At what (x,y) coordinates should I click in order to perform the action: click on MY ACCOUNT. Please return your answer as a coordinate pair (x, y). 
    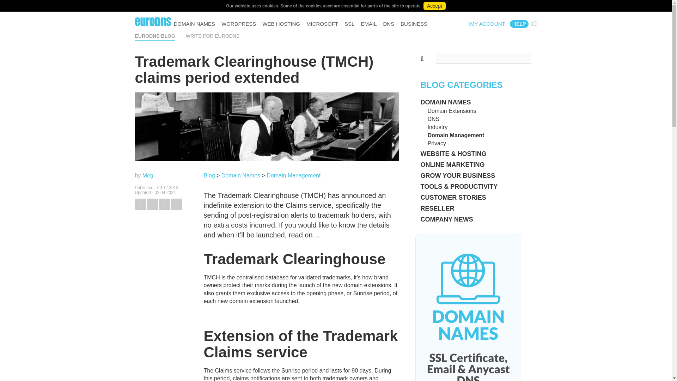
    Looking at the image, I should click on (486, 24).